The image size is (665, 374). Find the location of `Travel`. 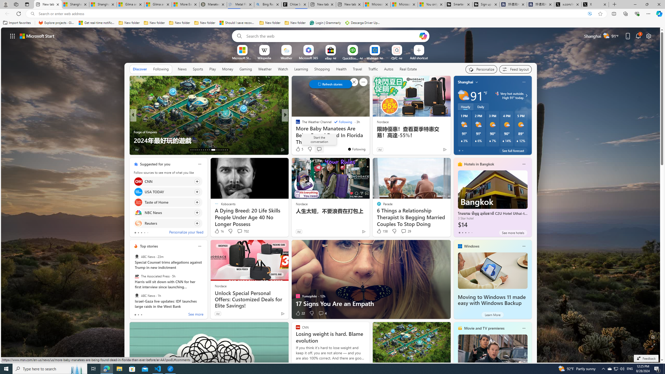

Travel is located at coordinates (357, 69).